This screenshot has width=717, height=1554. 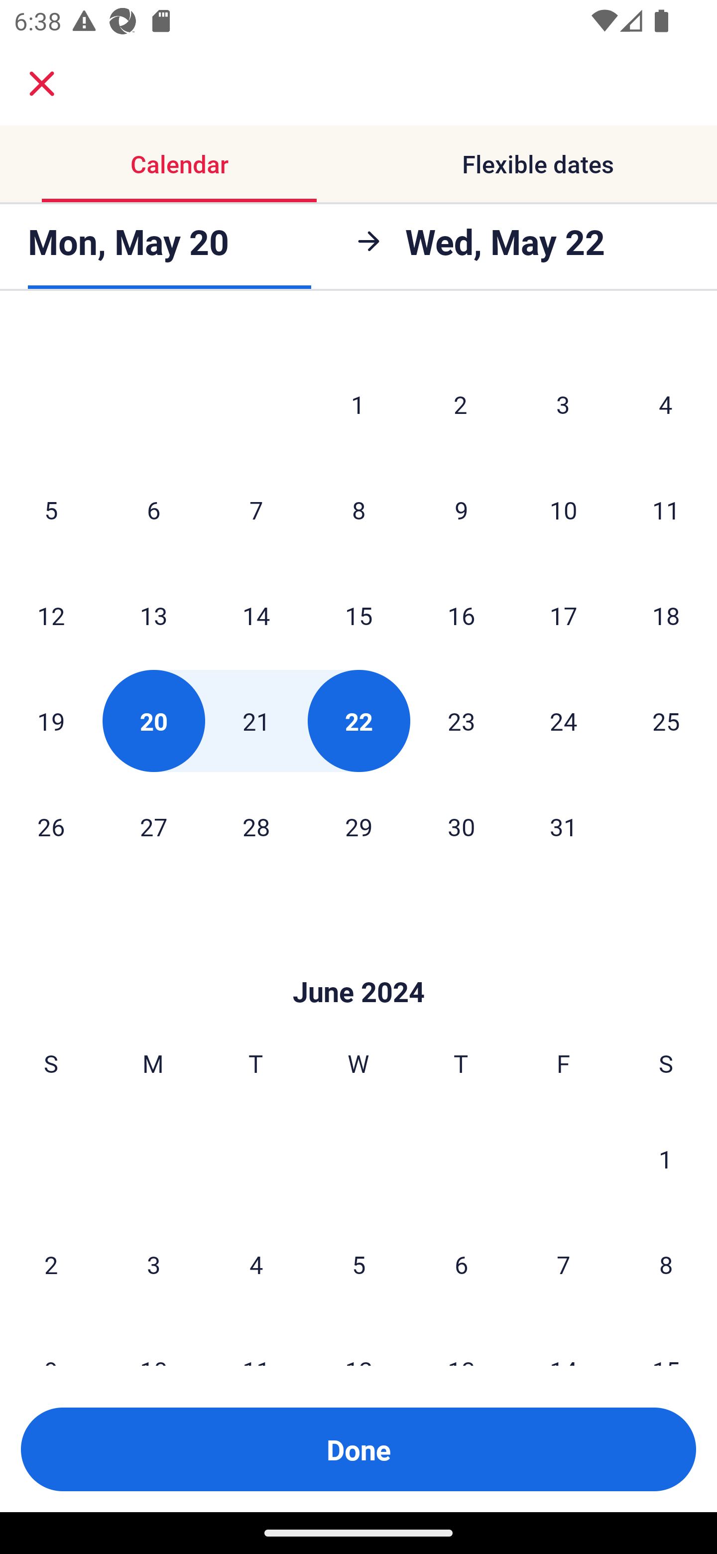 I want to click on 6 Monday, May 6, 2024, so click(x=153, y=510).